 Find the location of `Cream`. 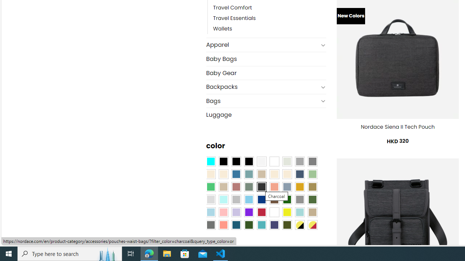

Cream is located at coordinates (287, 174).